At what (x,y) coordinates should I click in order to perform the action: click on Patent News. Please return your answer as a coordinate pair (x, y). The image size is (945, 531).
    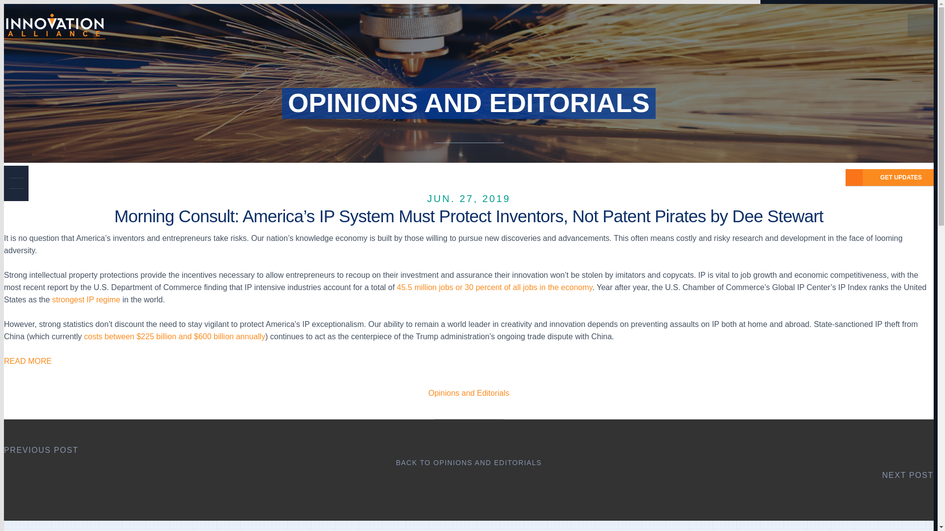
    Looking at the image, I should click on (812, 62).